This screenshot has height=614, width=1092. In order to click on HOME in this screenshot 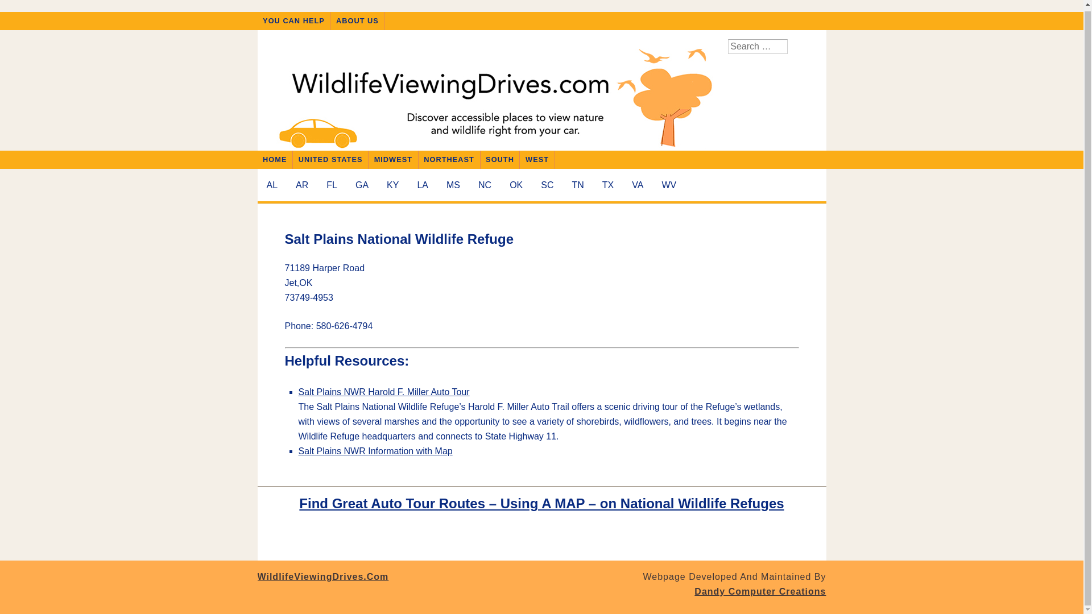, I will do `click(274, 159)`.